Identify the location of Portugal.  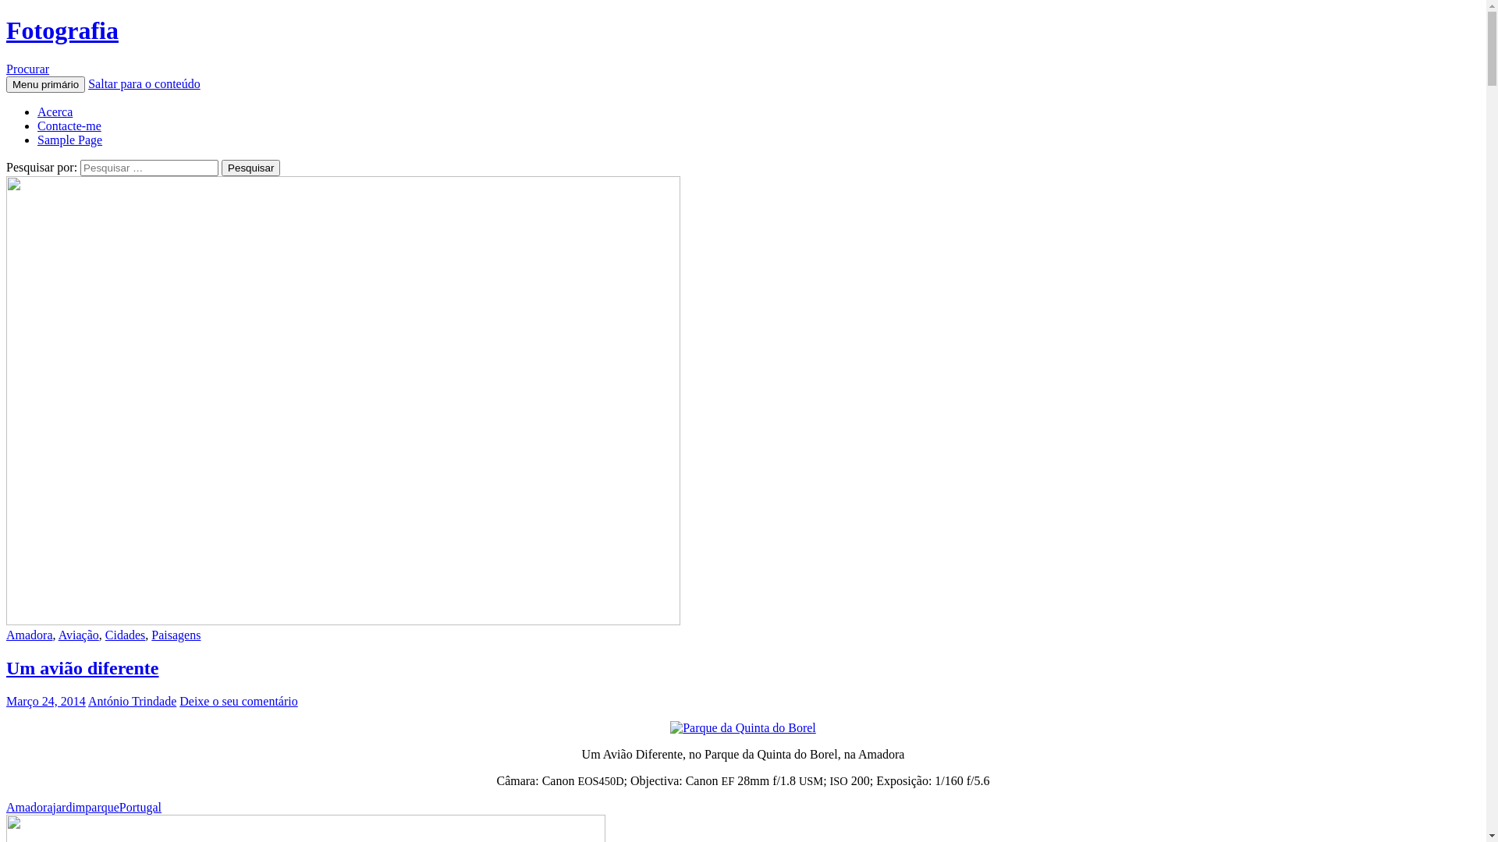
(140, 808).